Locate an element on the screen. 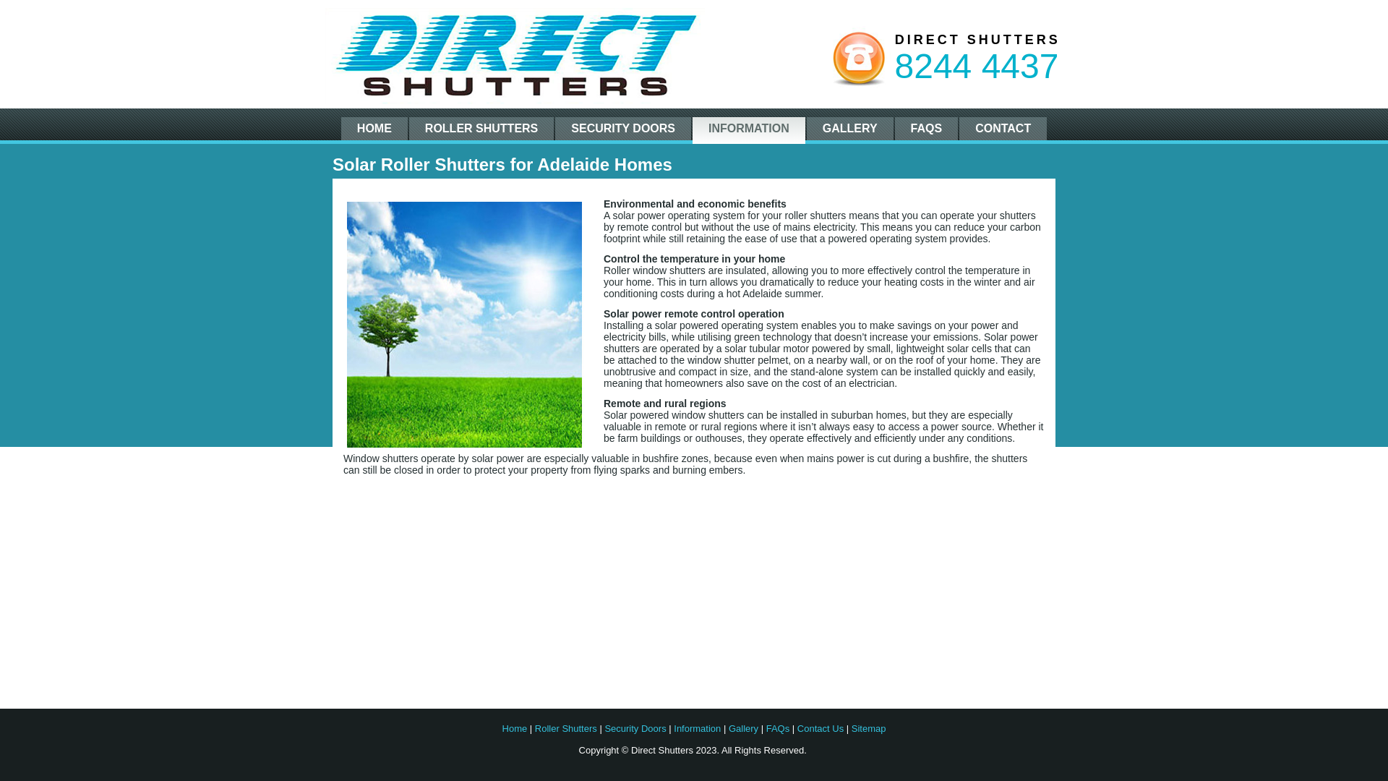  HOME is located at coordinates (374, 129).